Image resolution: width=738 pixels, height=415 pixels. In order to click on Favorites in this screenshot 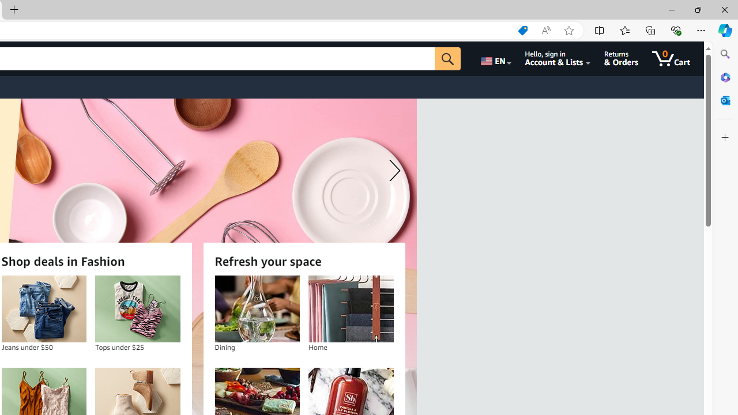, I will do `click(624, 30)`.